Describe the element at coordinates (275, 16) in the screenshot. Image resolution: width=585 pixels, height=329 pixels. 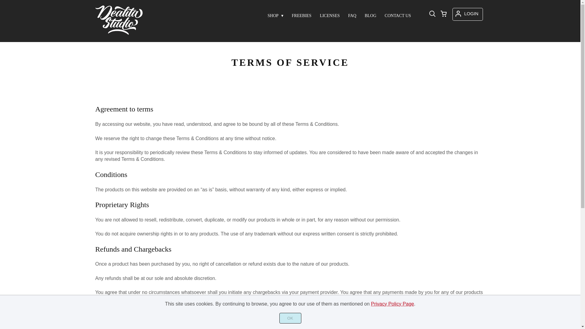
I see `SHOP` at that location.